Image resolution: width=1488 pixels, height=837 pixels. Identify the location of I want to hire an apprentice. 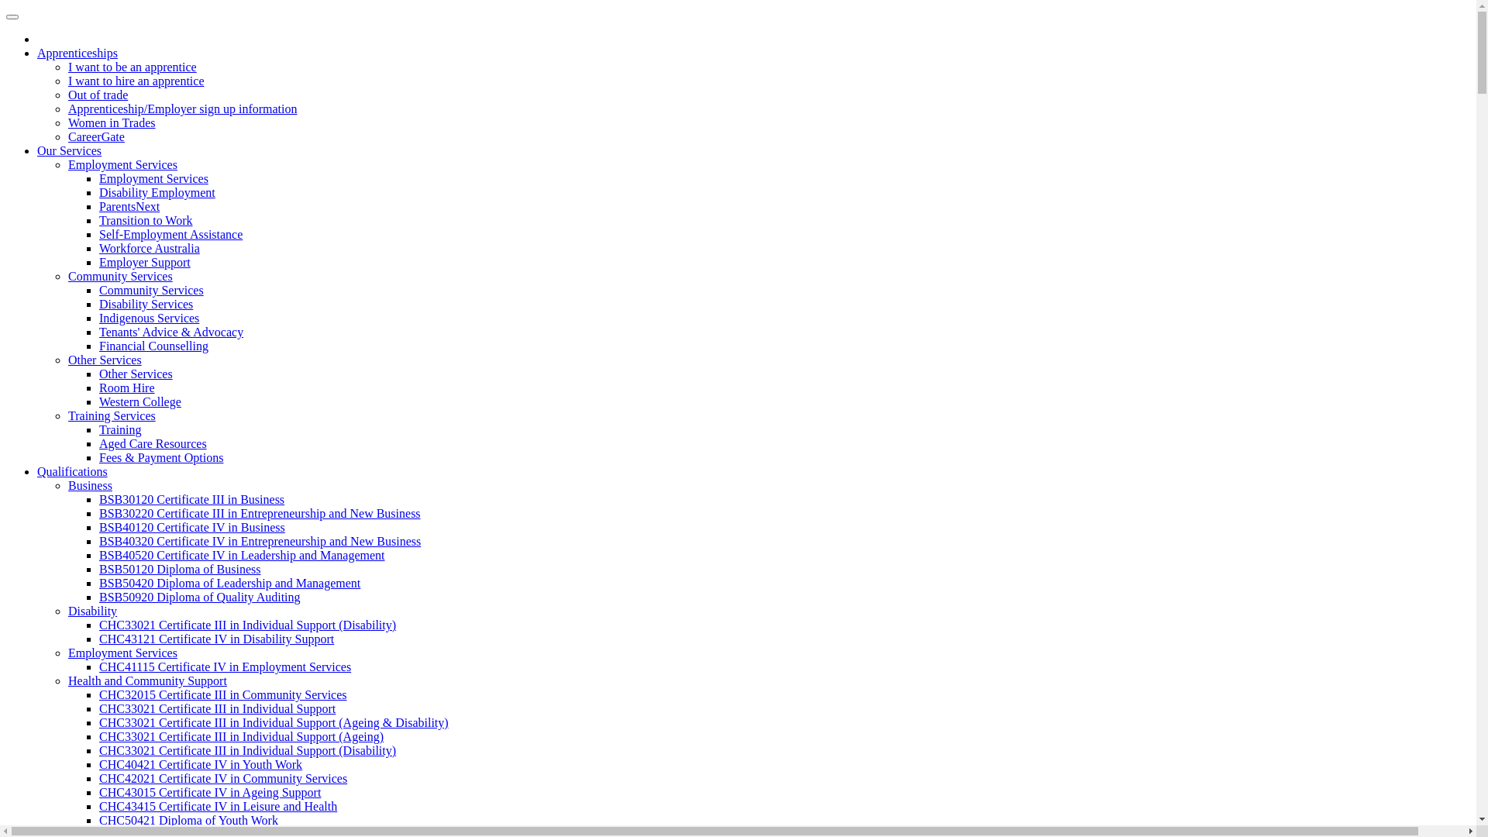
(136, 81).